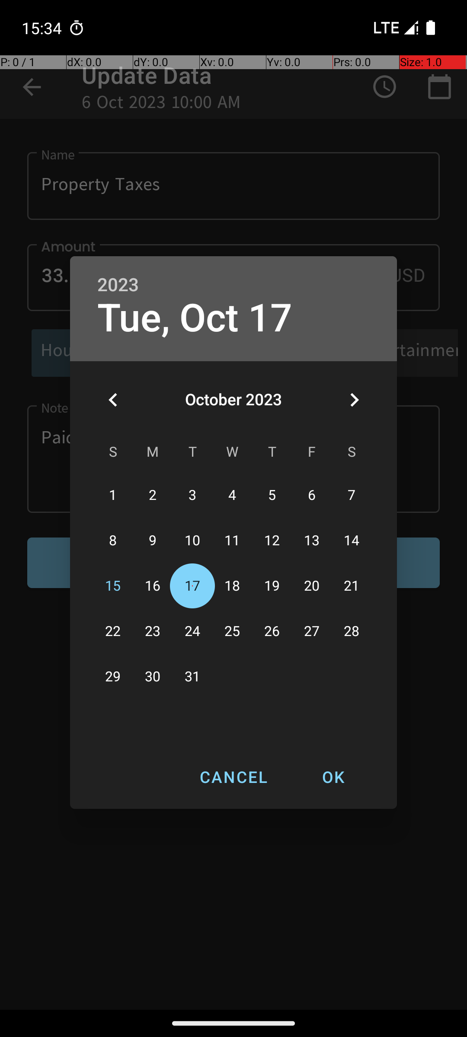 The height and width of the screenshot is (1037, 467). I want to click on Tue, Oct 17, so click(195, 318).